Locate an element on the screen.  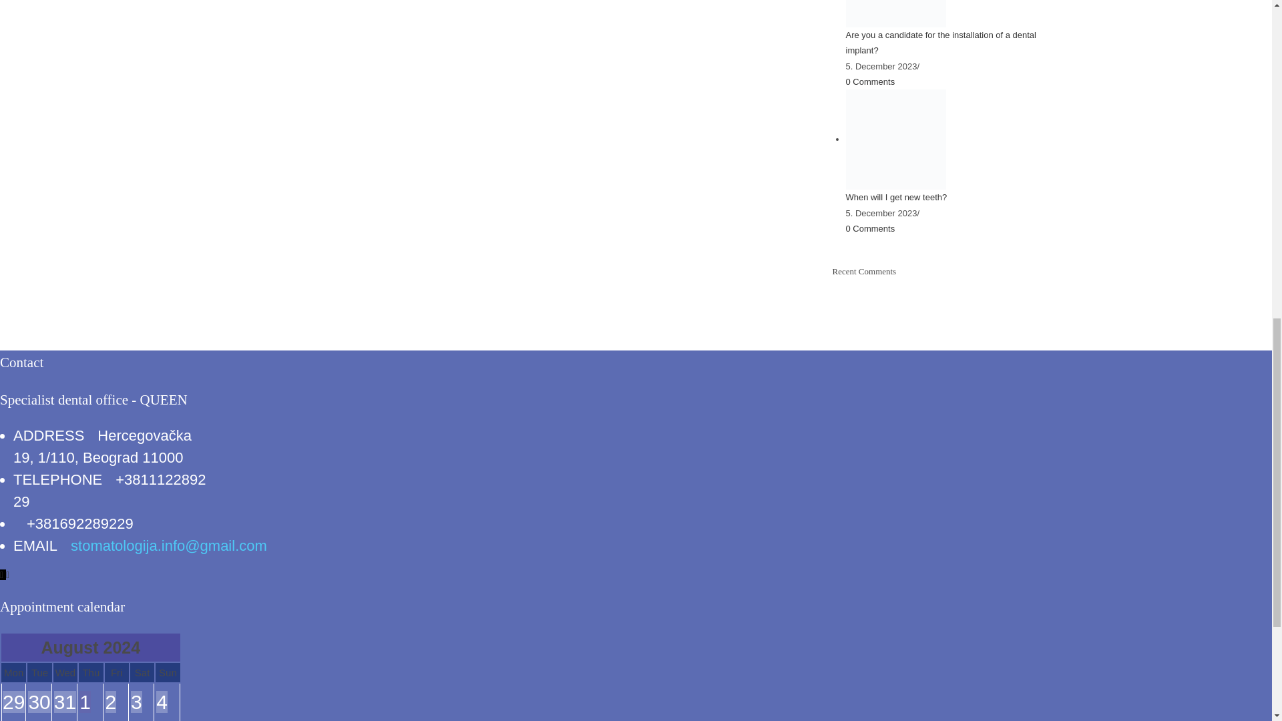
When will I get new teeth? is located at coordinates (895, 139).